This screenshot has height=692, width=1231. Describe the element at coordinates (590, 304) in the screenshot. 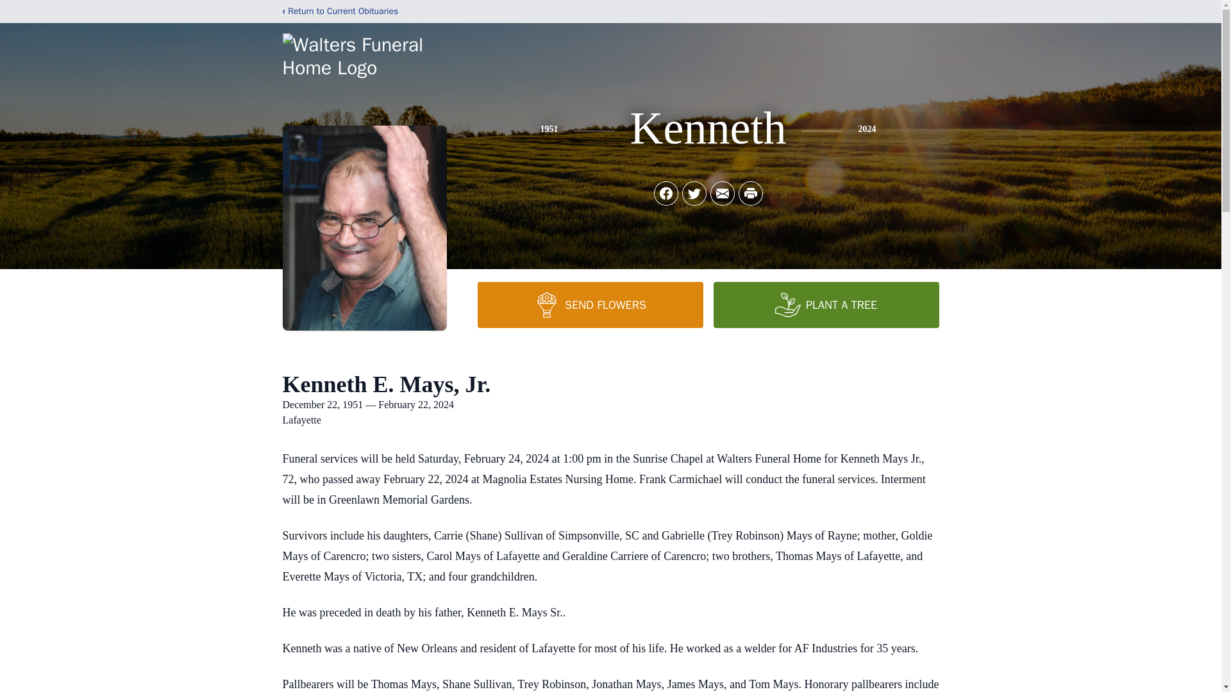

I see `SEND FLOWERS` at that location.